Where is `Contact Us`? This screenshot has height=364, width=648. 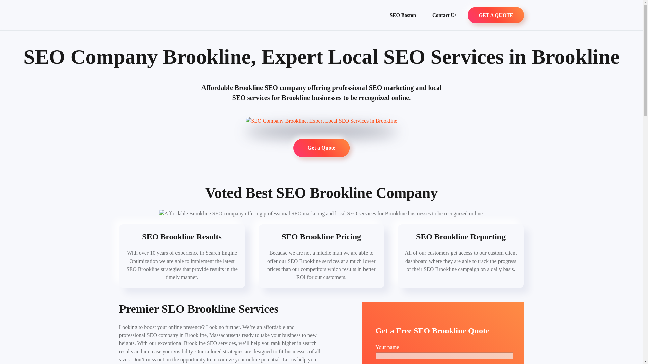
Contact Us is located at coordinates (444, 15).